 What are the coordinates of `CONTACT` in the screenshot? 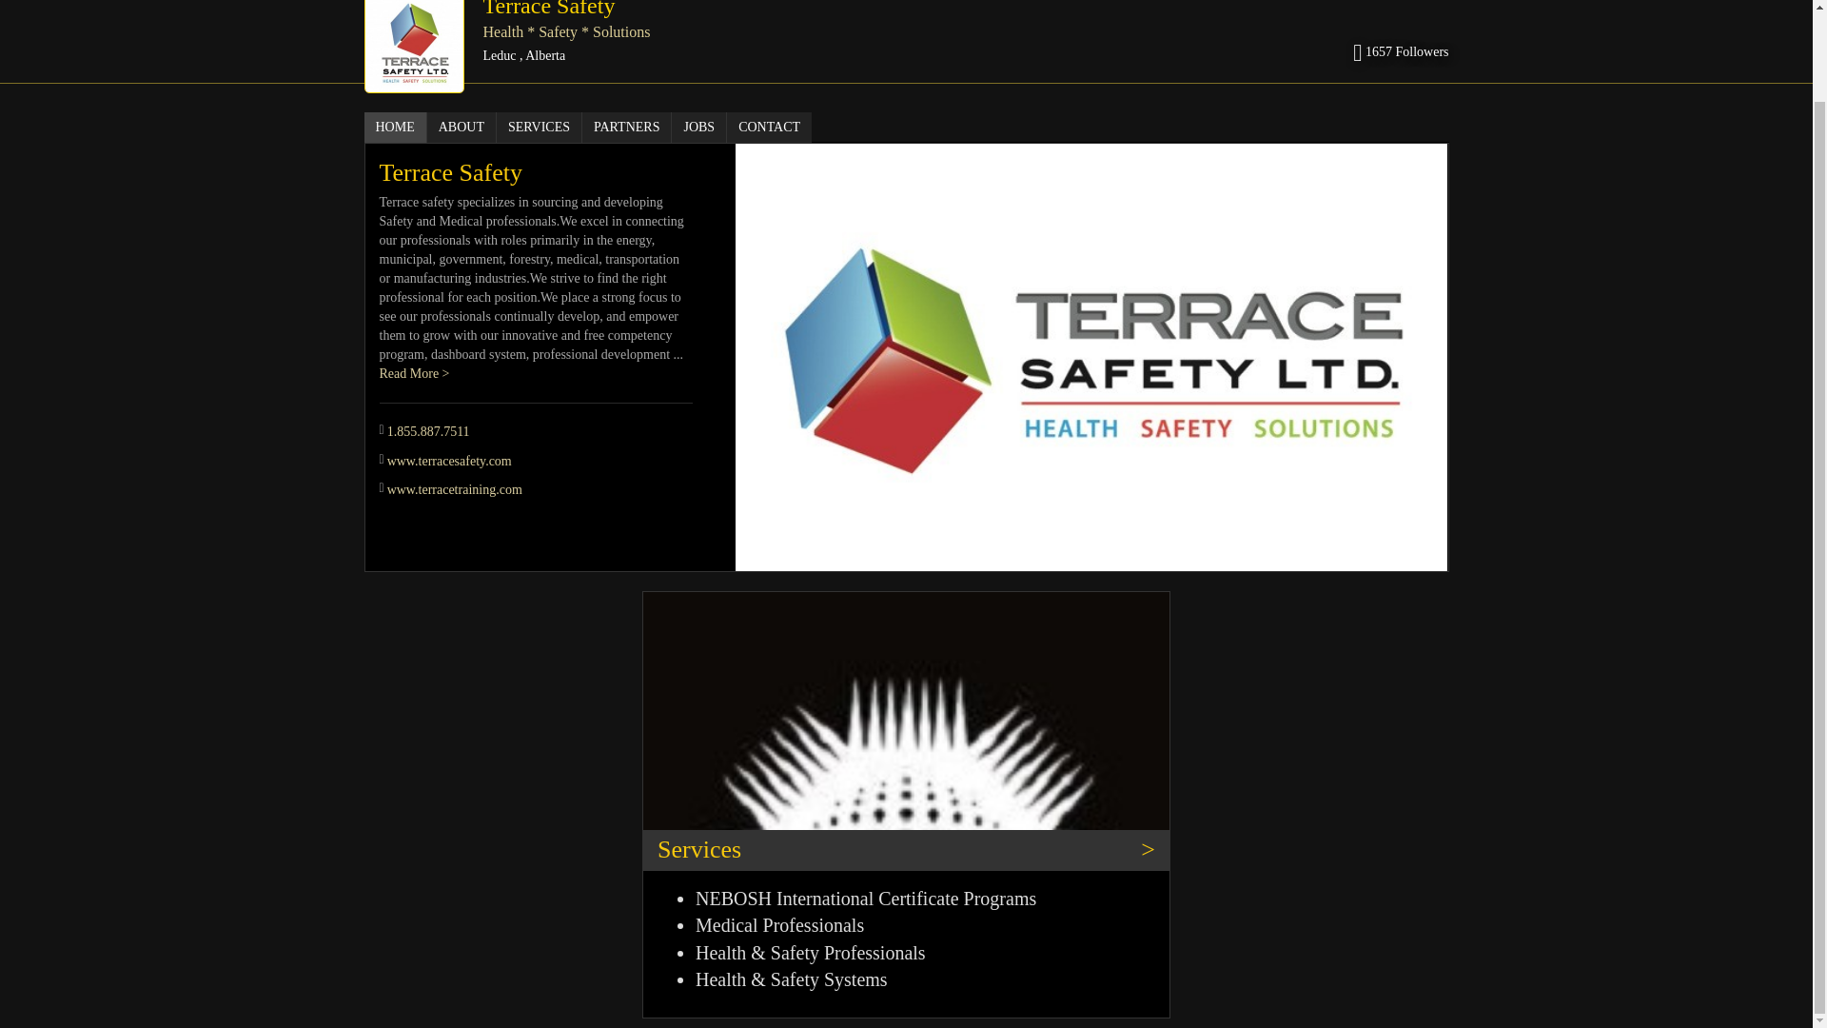 It's located at (769, 128).